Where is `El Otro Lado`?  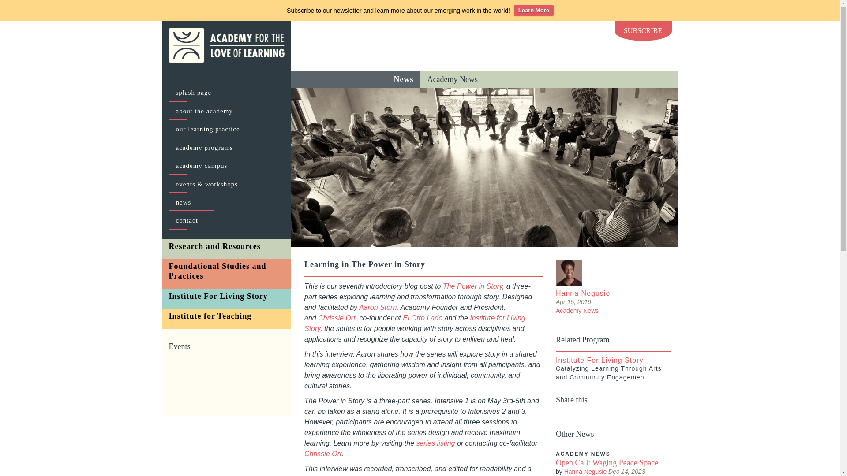
El Otro Lado is located at coordinates (421, 318).